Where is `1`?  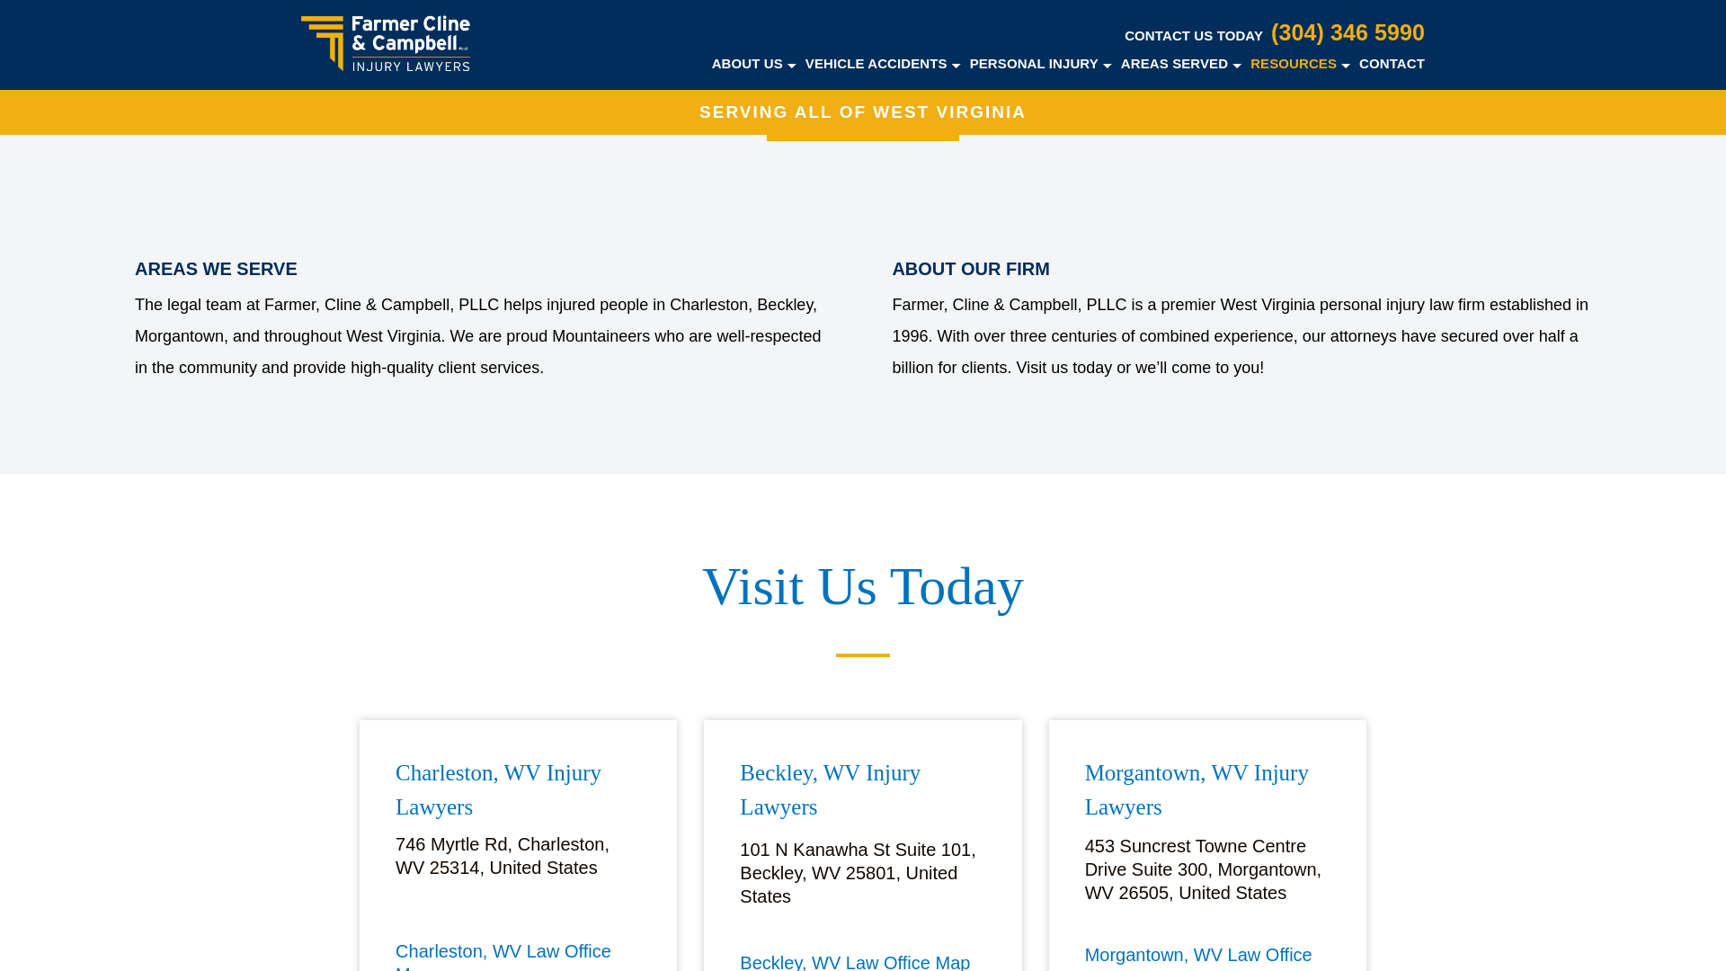 1 is located at coordinates (307, 51).